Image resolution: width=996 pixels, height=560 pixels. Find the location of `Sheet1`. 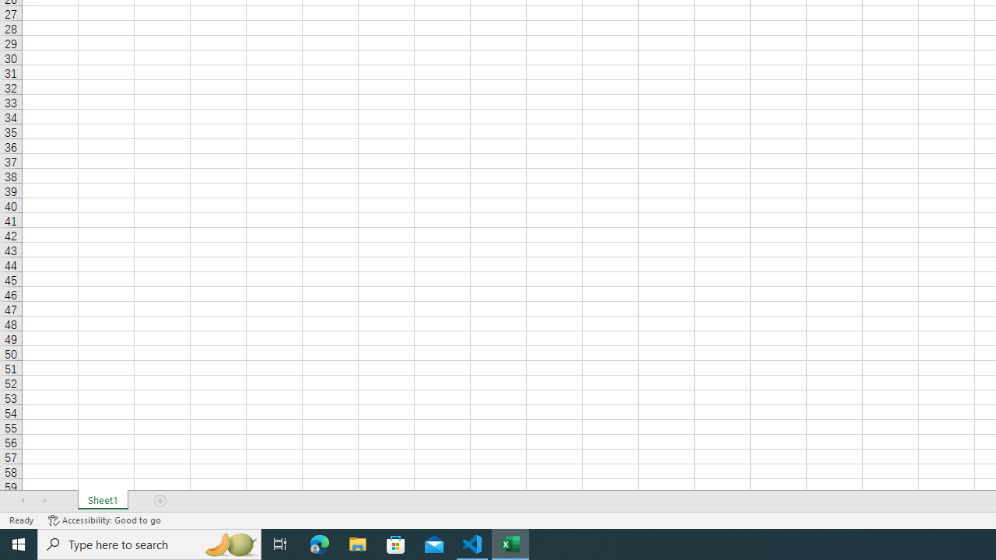

Sheet1 is located at coordinates (103, 501).